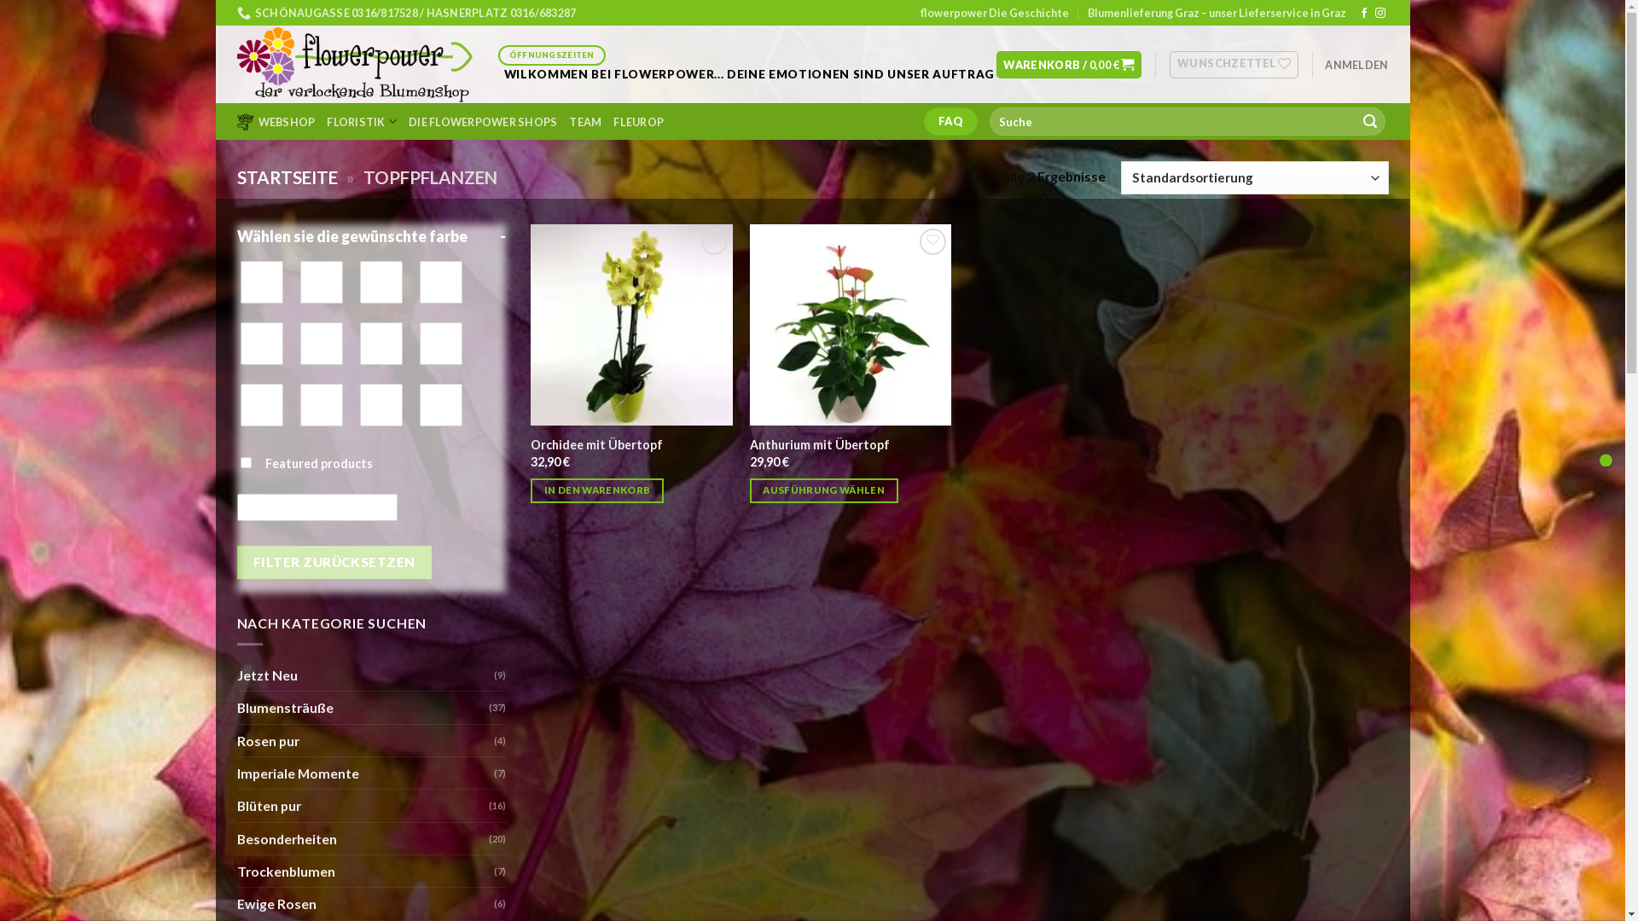  Describe the element at coordinates (365, 872) in the screenshot. I see `Trockenblumen` at that location.